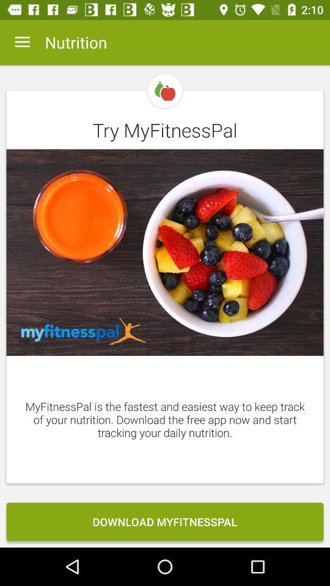 The width and height of the screenshot is (330, 586). I want to click on turn off icon above the try myfitnesspal, so click(22, 42).